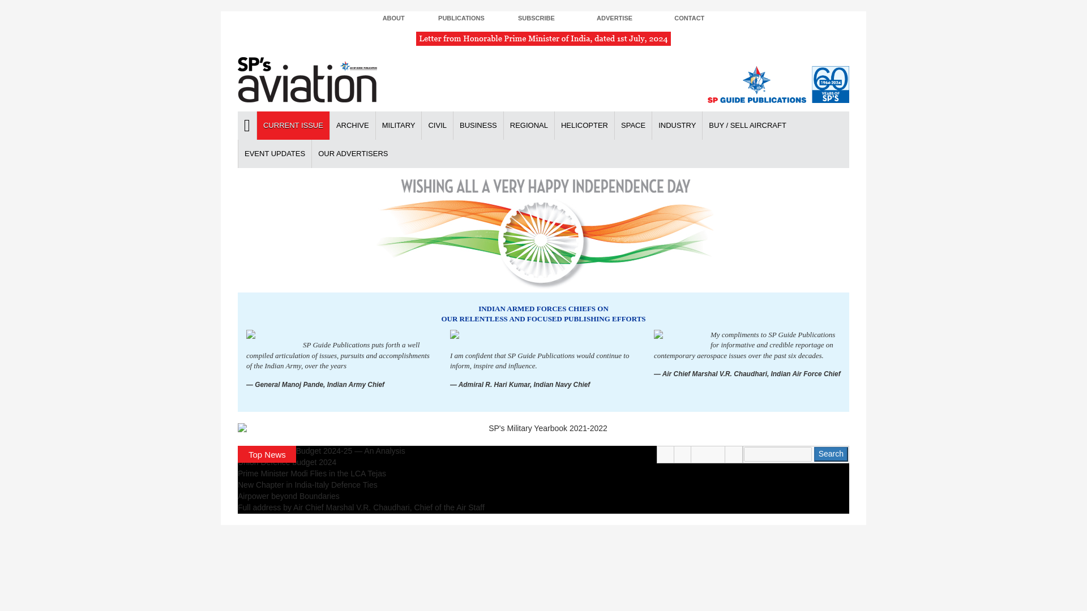  Describe the element at coordinates (688, 19) in the screenshot. I see `CONTACT` at that location.